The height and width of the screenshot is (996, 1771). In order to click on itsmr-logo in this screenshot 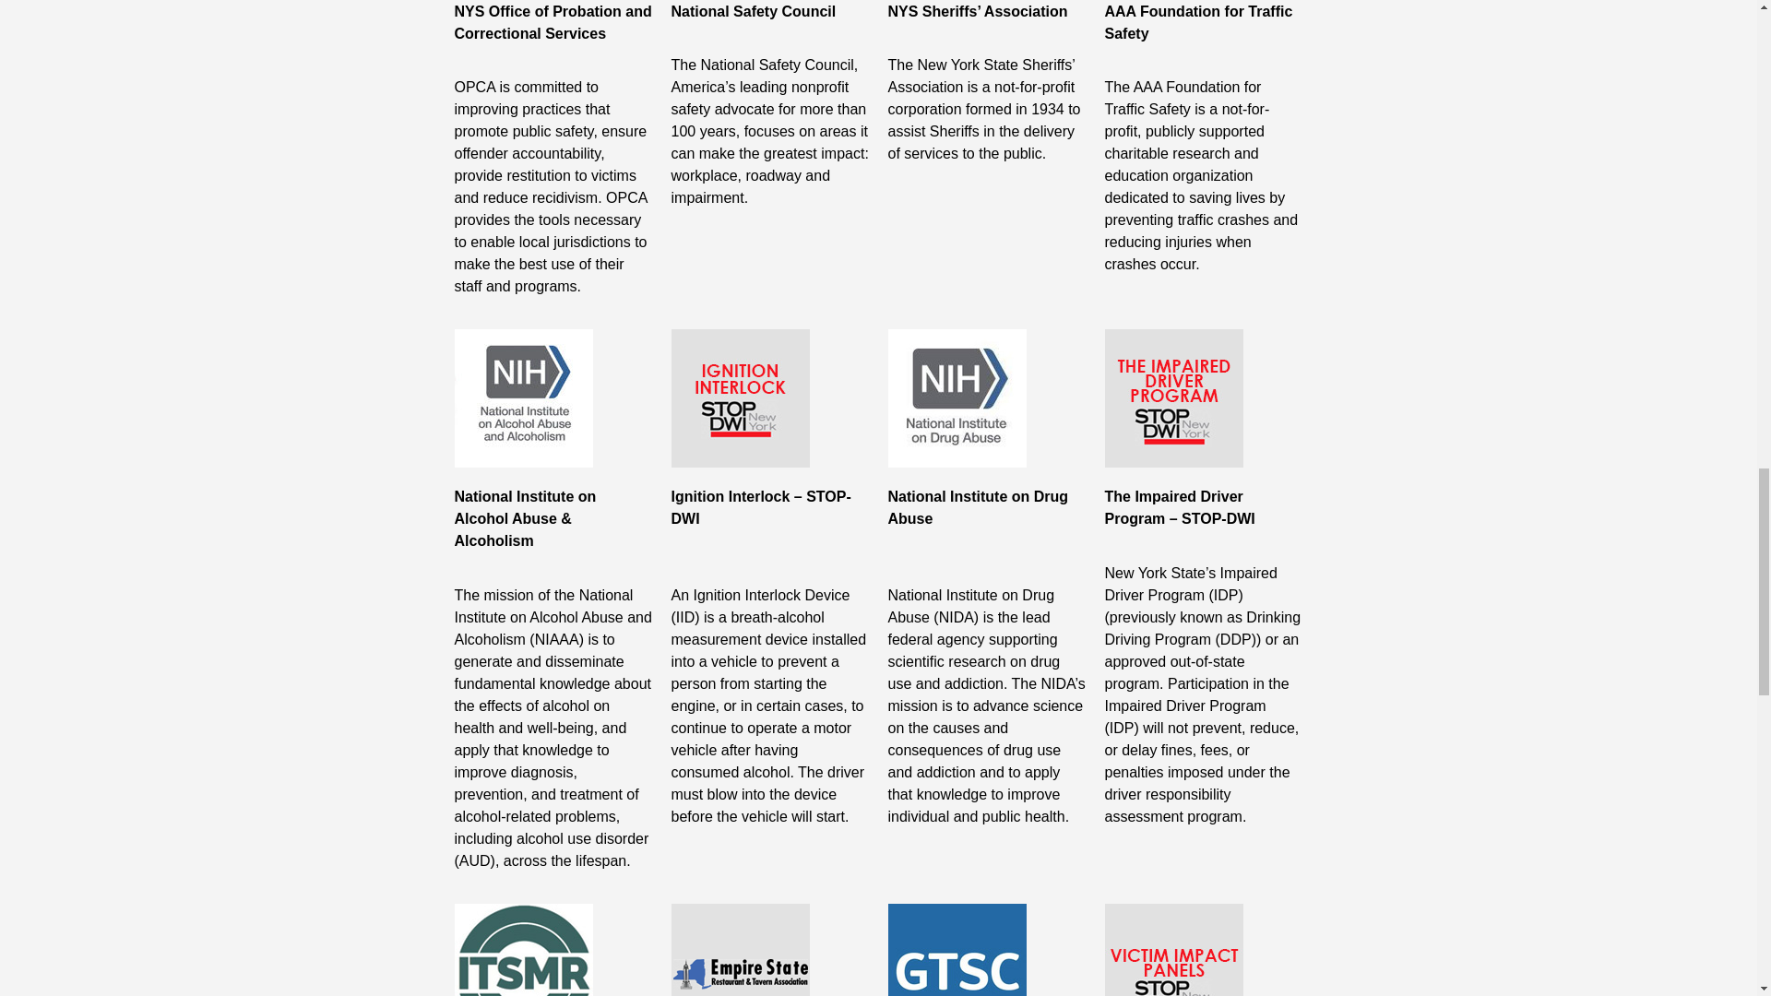, I will do `click(522, 950)`.